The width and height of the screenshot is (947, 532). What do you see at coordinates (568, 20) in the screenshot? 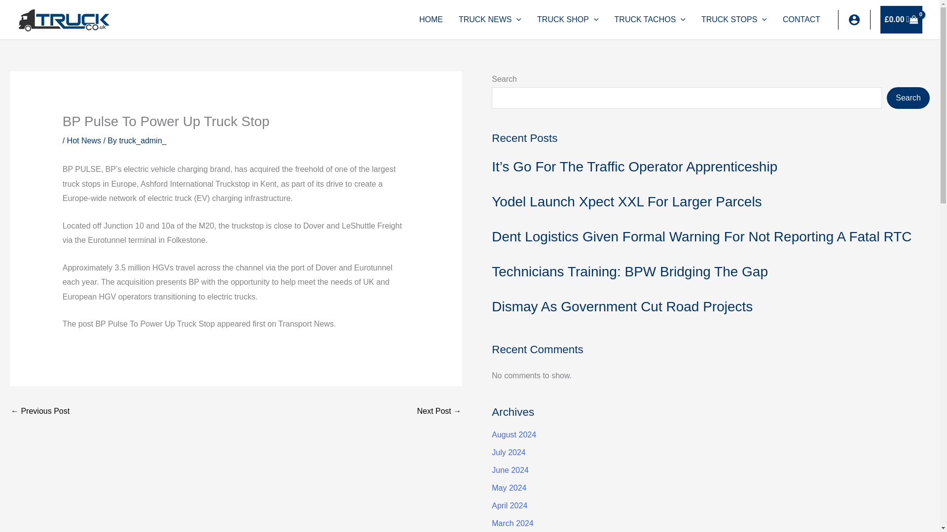
I see `TRUCK SHOP` at bounding box center [568, 20].